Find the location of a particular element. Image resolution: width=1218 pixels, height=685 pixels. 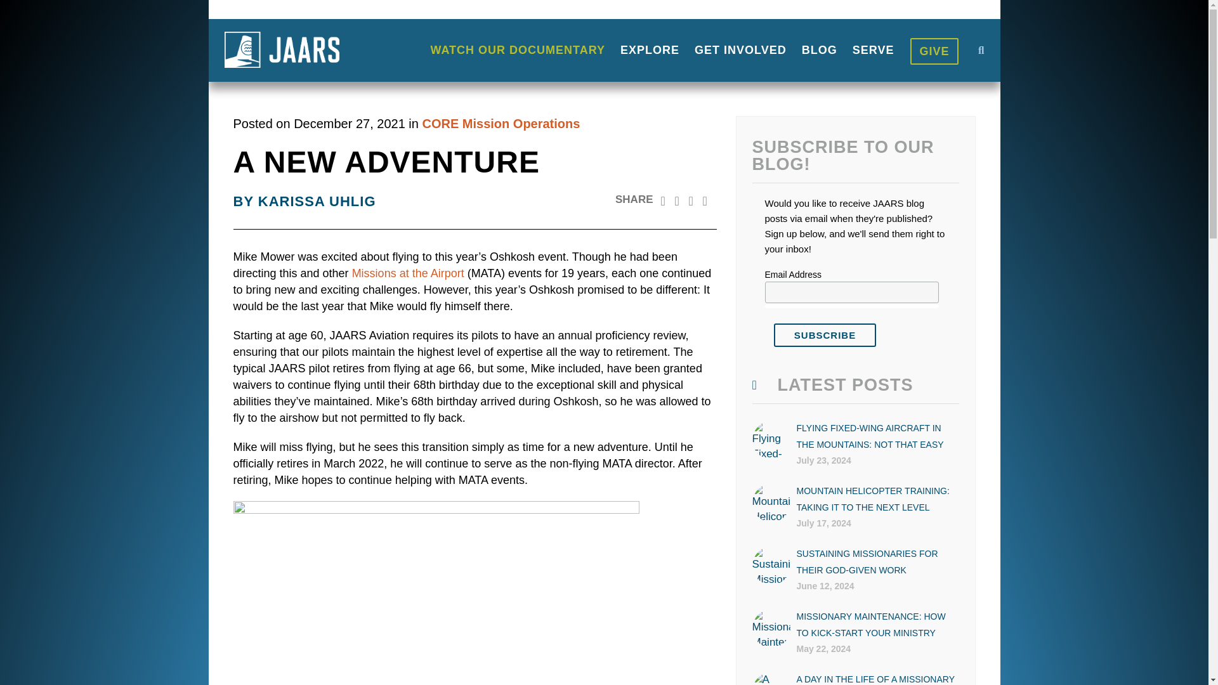

EXPLORE is located at coordinates (650, 50).